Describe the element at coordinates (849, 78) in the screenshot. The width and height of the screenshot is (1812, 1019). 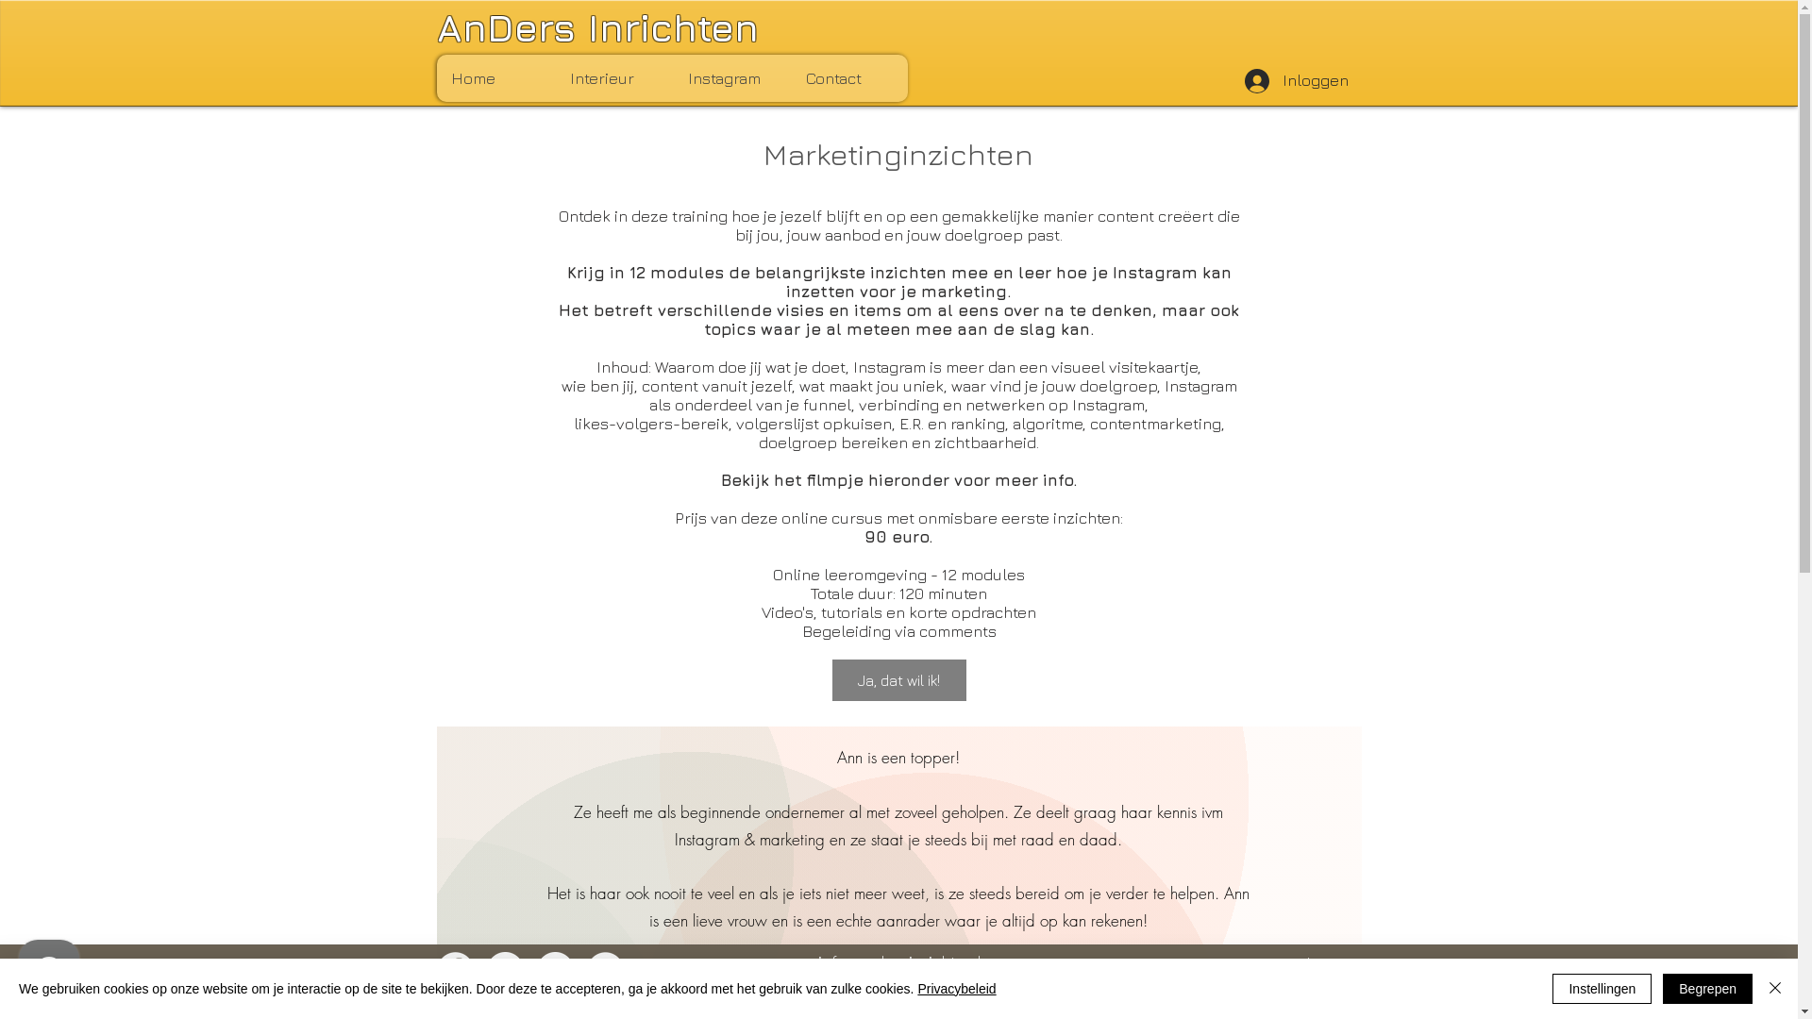
I see `Contact` at that location.